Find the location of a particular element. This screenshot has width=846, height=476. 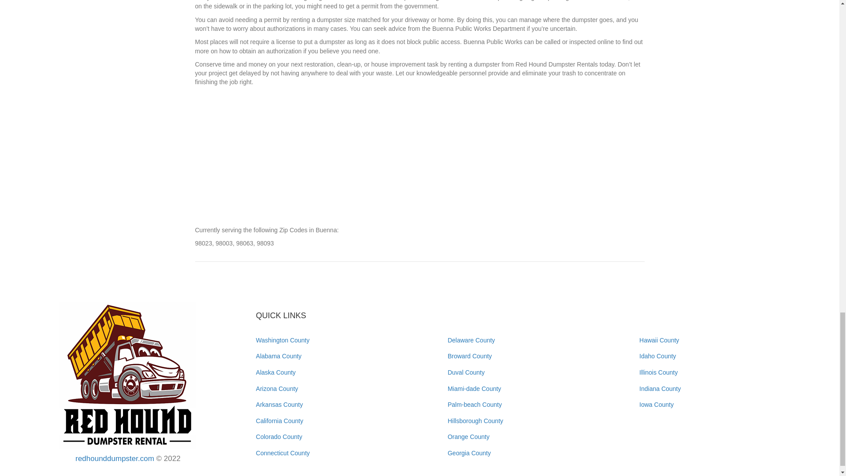

Washington County is located at coordinates (283, 340).